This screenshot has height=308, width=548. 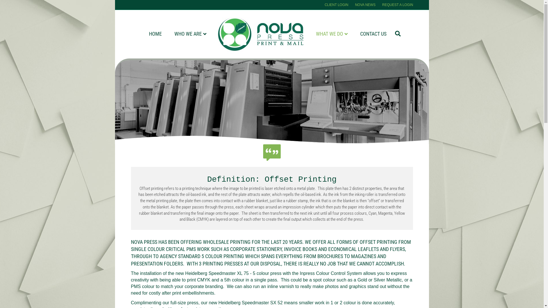 What do you see at coordinates (373, 34) in the screenshot?
I see `CONTACT US` at bounding box center [373, 34].